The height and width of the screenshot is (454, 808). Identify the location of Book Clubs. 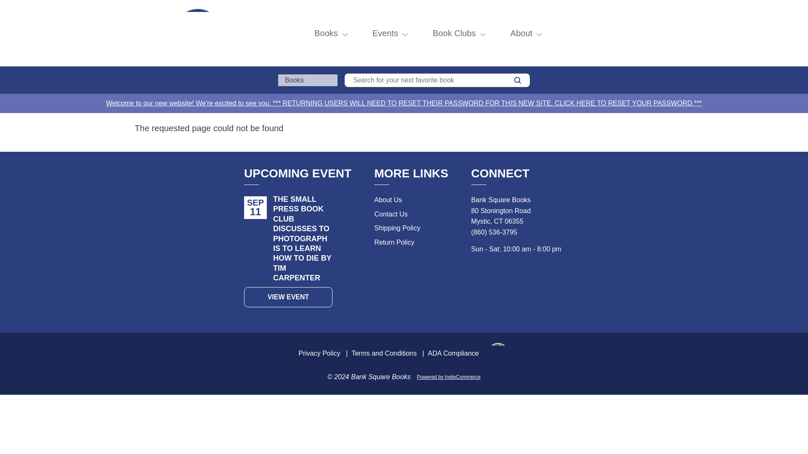
(454, 33).